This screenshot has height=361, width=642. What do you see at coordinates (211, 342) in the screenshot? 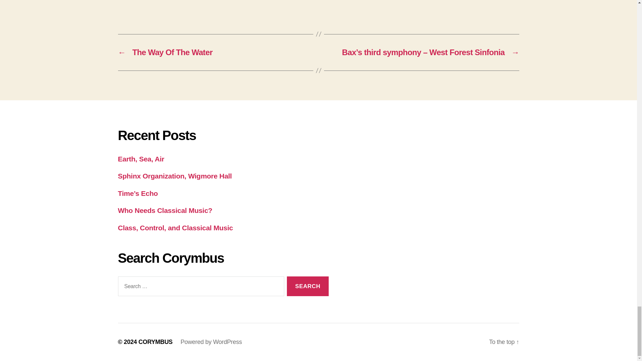
I see `Powered by WordPress` at bounding box center [211, 342].